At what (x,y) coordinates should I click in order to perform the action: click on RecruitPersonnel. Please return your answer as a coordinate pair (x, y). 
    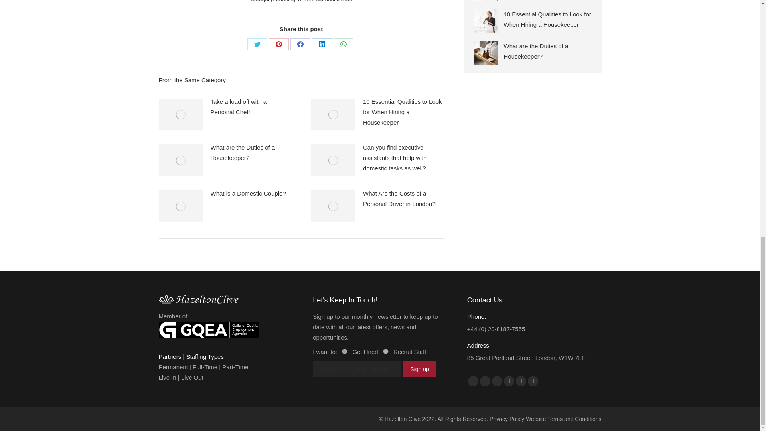
    Looking at the image, I should click on (385, 350).